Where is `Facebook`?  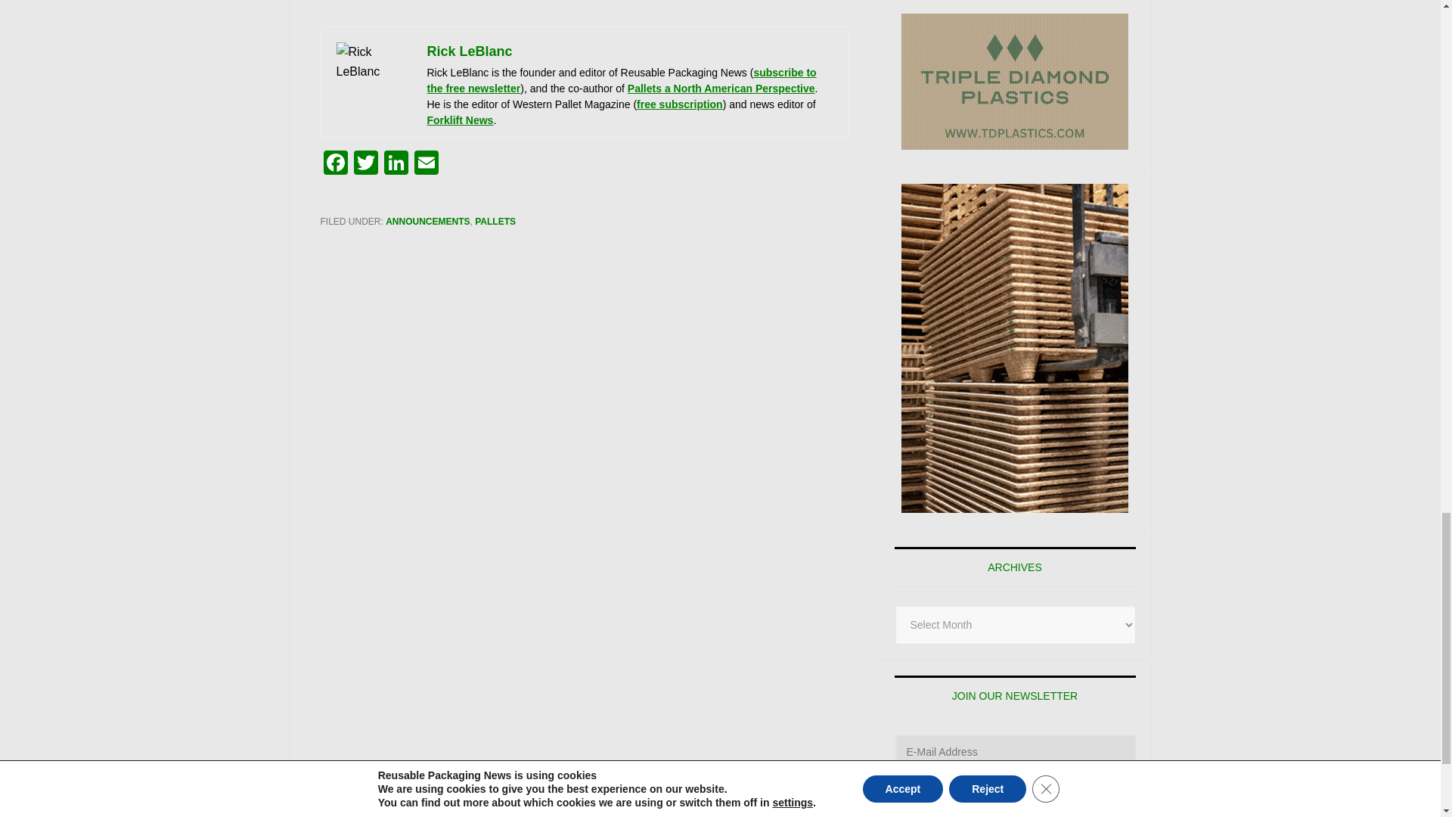 Facebook is located at coordinates (336, 164).